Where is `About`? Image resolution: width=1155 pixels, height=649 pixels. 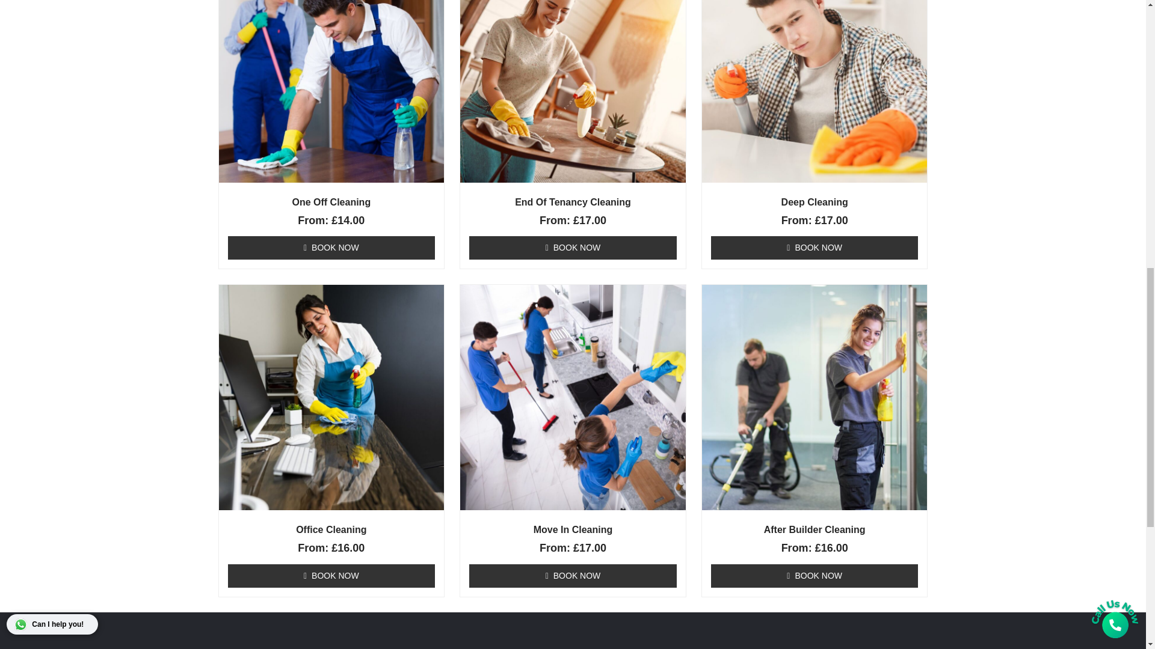 About is located at coordinates (726, 471).